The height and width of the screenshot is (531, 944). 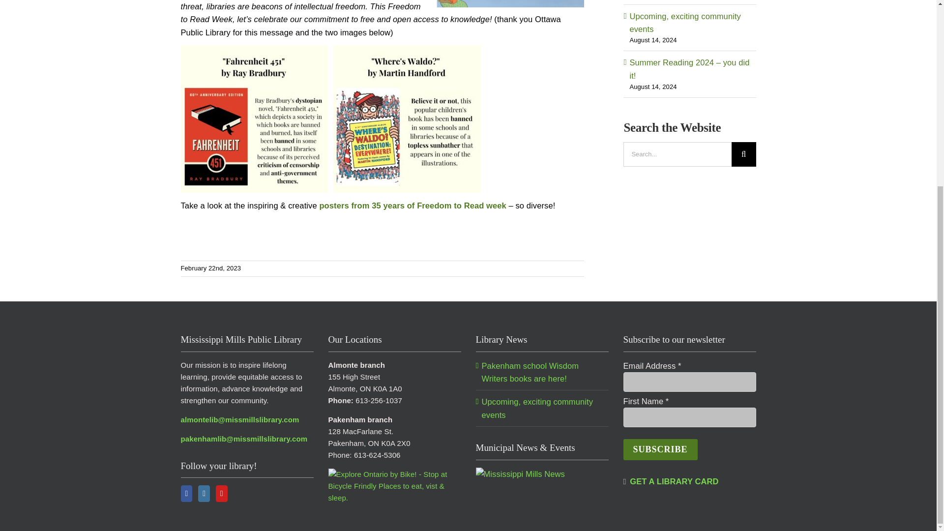 What do you see at coordinates (520, 474) in the screenshot?
I see `Municipal News` at bounding box center [520, 474].